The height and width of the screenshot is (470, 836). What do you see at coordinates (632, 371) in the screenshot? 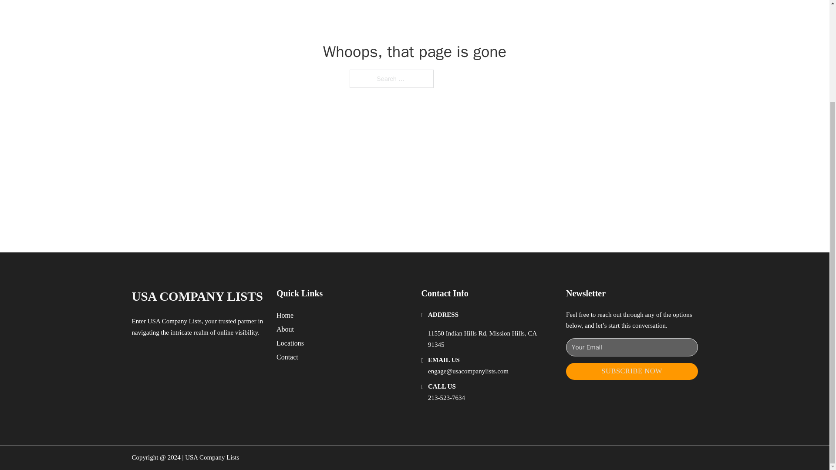
I see `SUBSCRIBE NOW` at bounding box center [632, 371].